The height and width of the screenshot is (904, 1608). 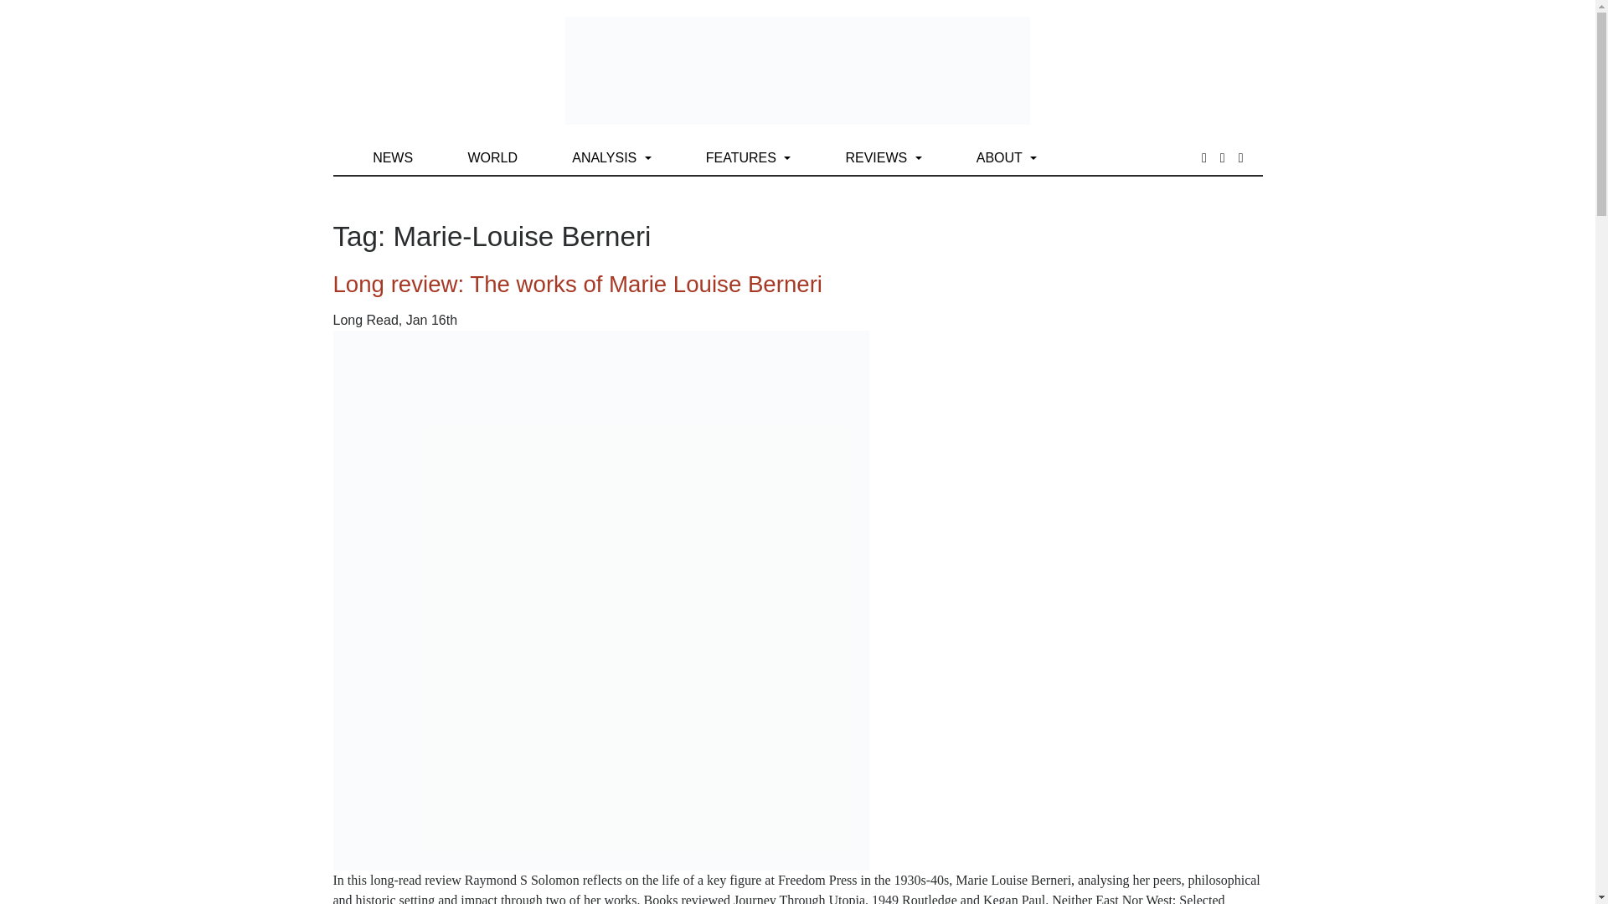 I want to click on FEATURES, so click(x=749, y=157).